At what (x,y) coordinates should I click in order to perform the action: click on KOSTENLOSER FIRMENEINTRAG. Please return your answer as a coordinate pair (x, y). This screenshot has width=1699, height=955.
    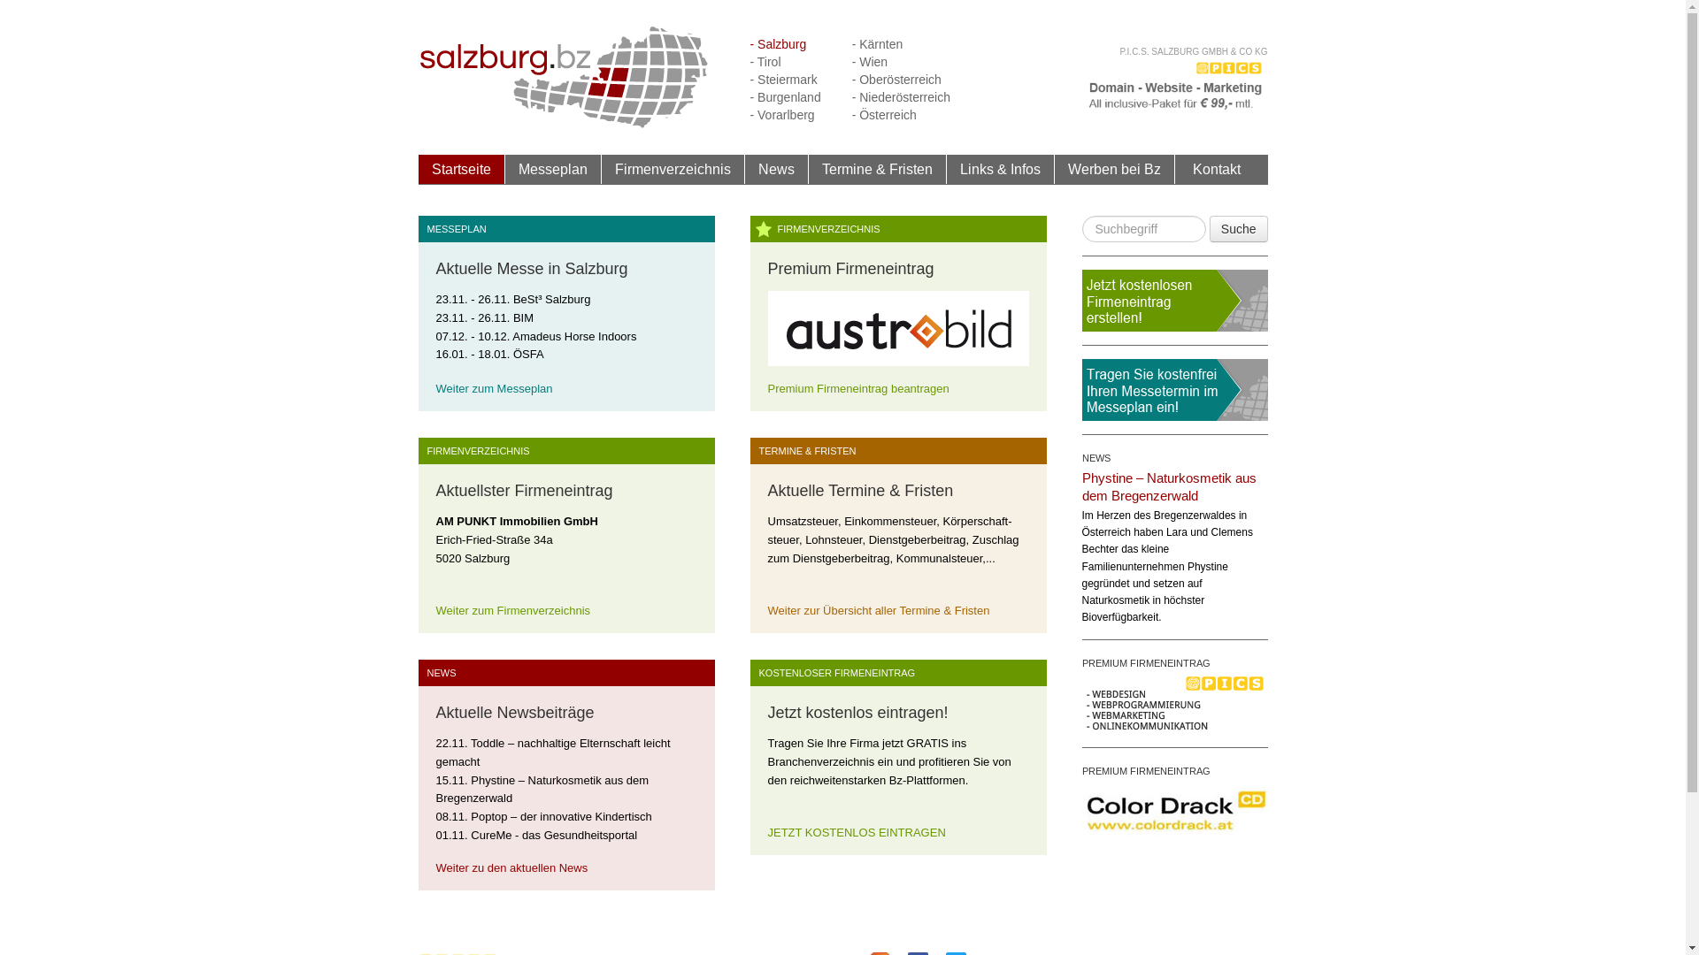
    Looking at the image, I should click on (834, 673).